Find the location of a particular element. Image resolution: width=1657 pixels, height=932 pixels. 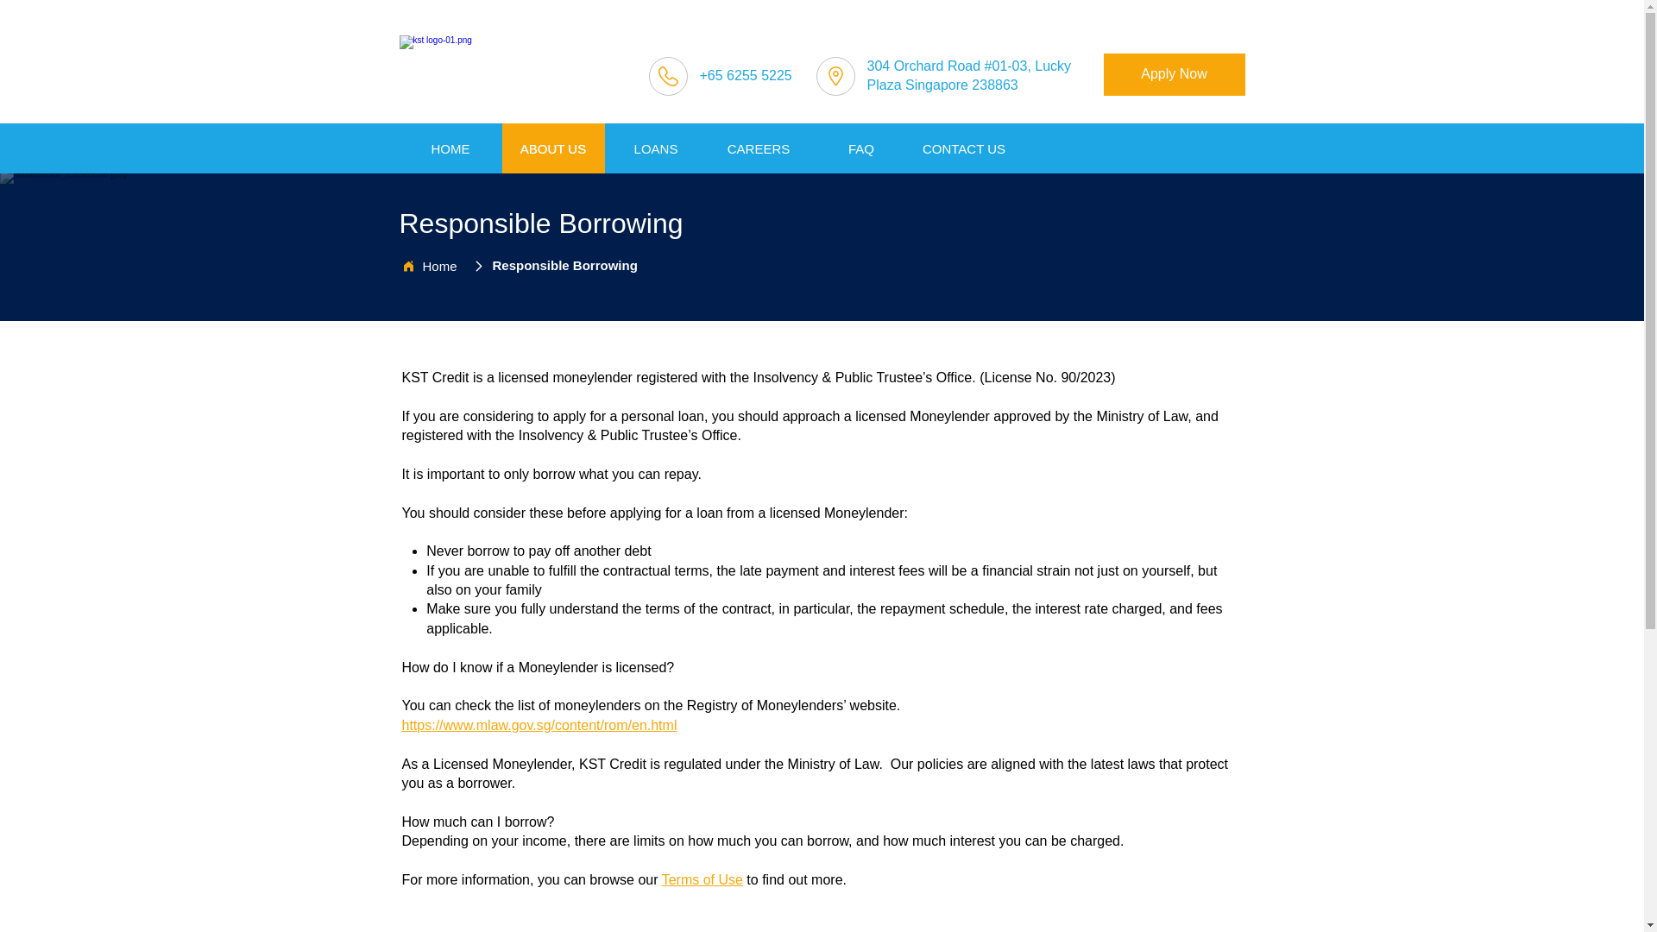

FAQ is located at coordinates (861, 148).